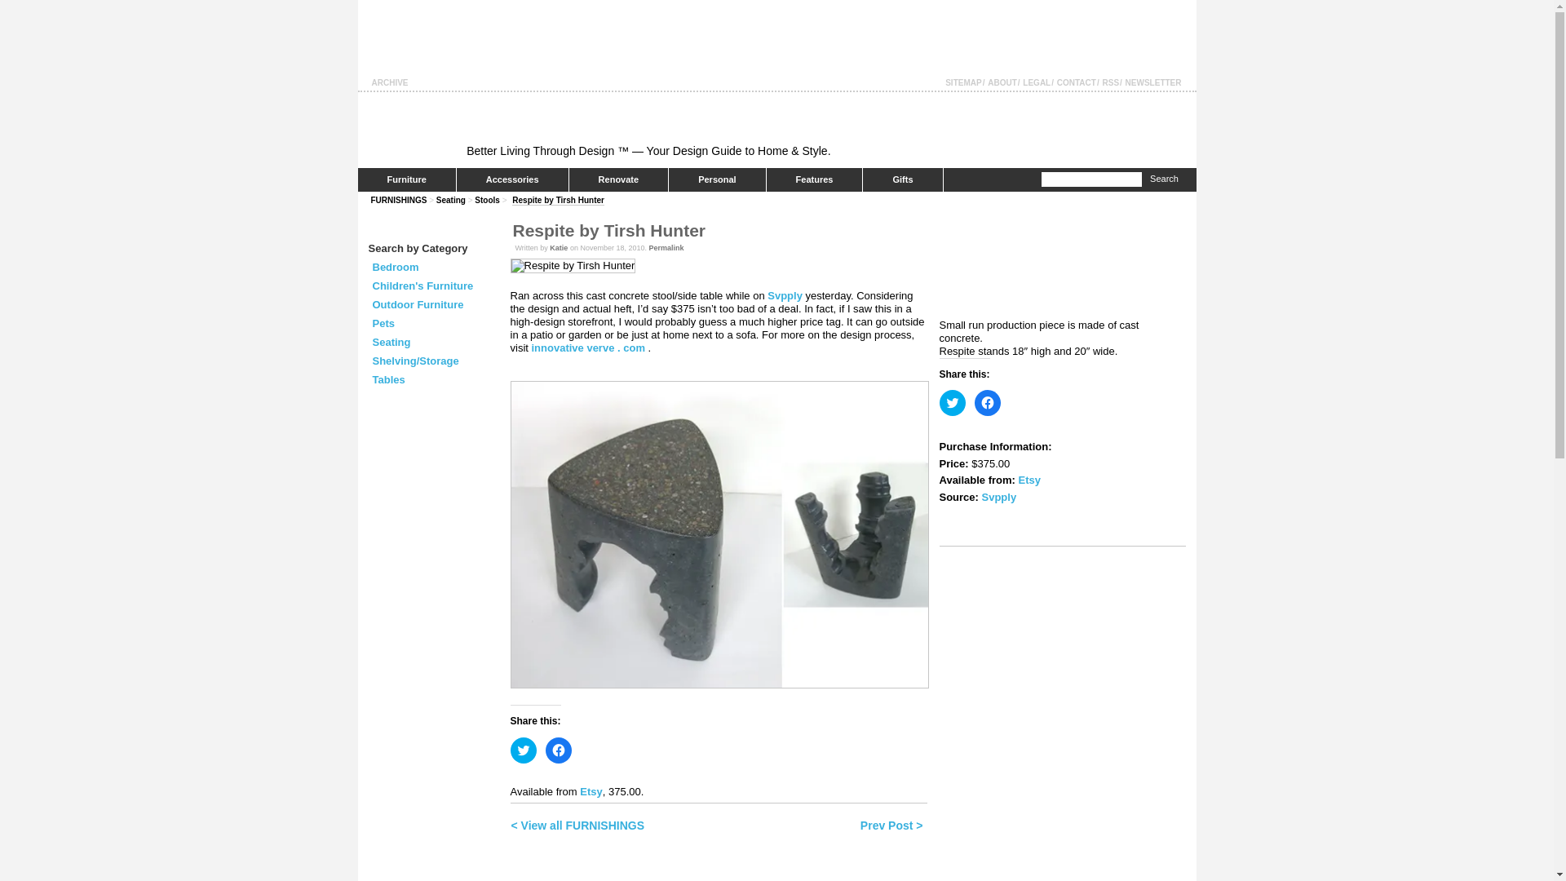 This screenshot has height=881, width=1566. I want to click on RSS, so click(1111, 82).